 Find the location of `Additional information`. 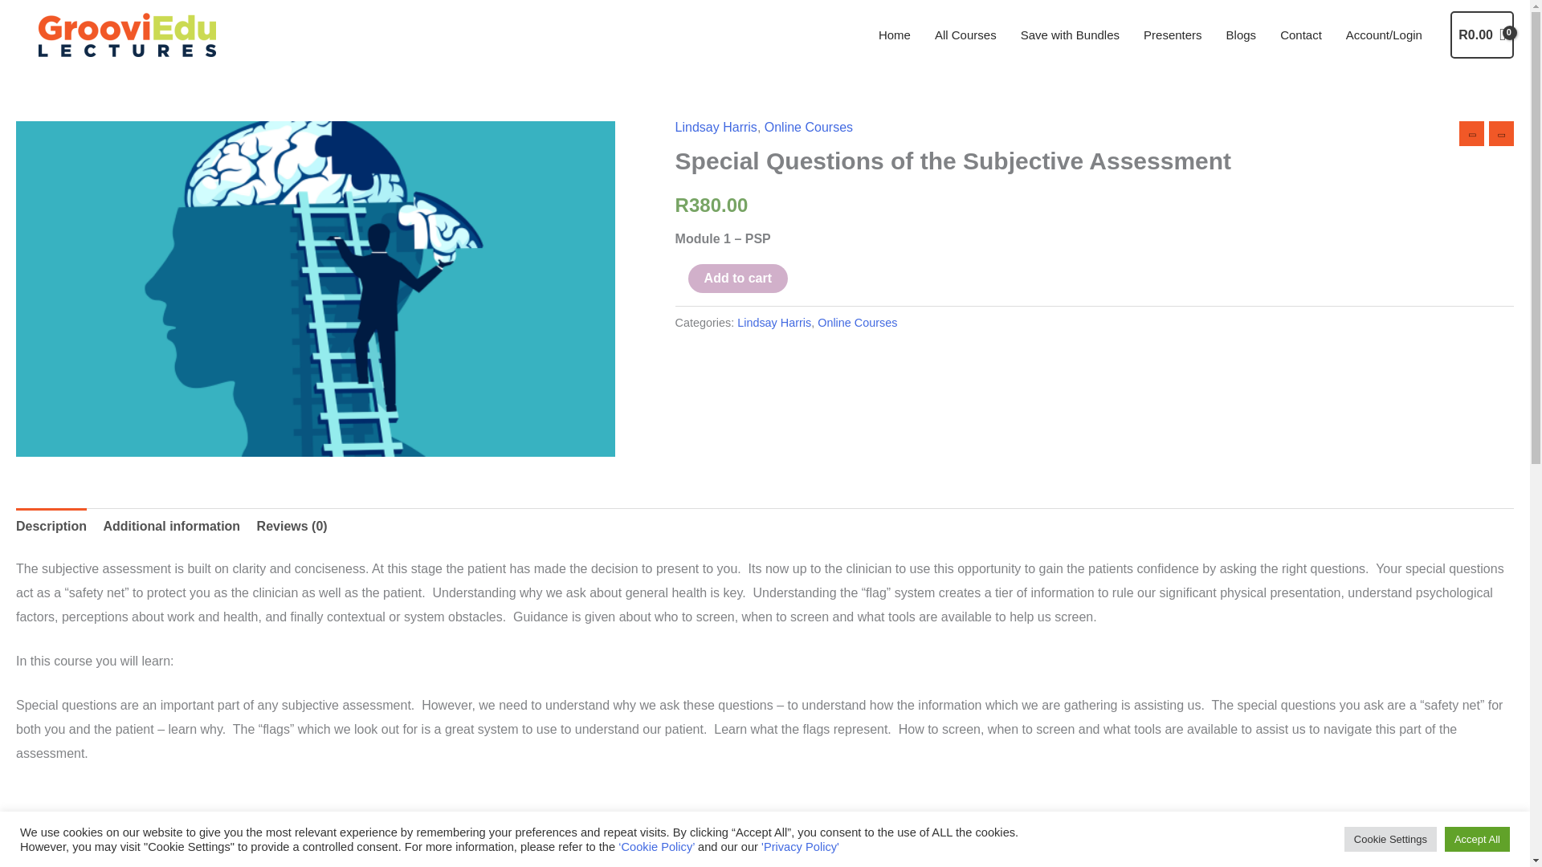

Additional information is located at coordinates (172, 527).